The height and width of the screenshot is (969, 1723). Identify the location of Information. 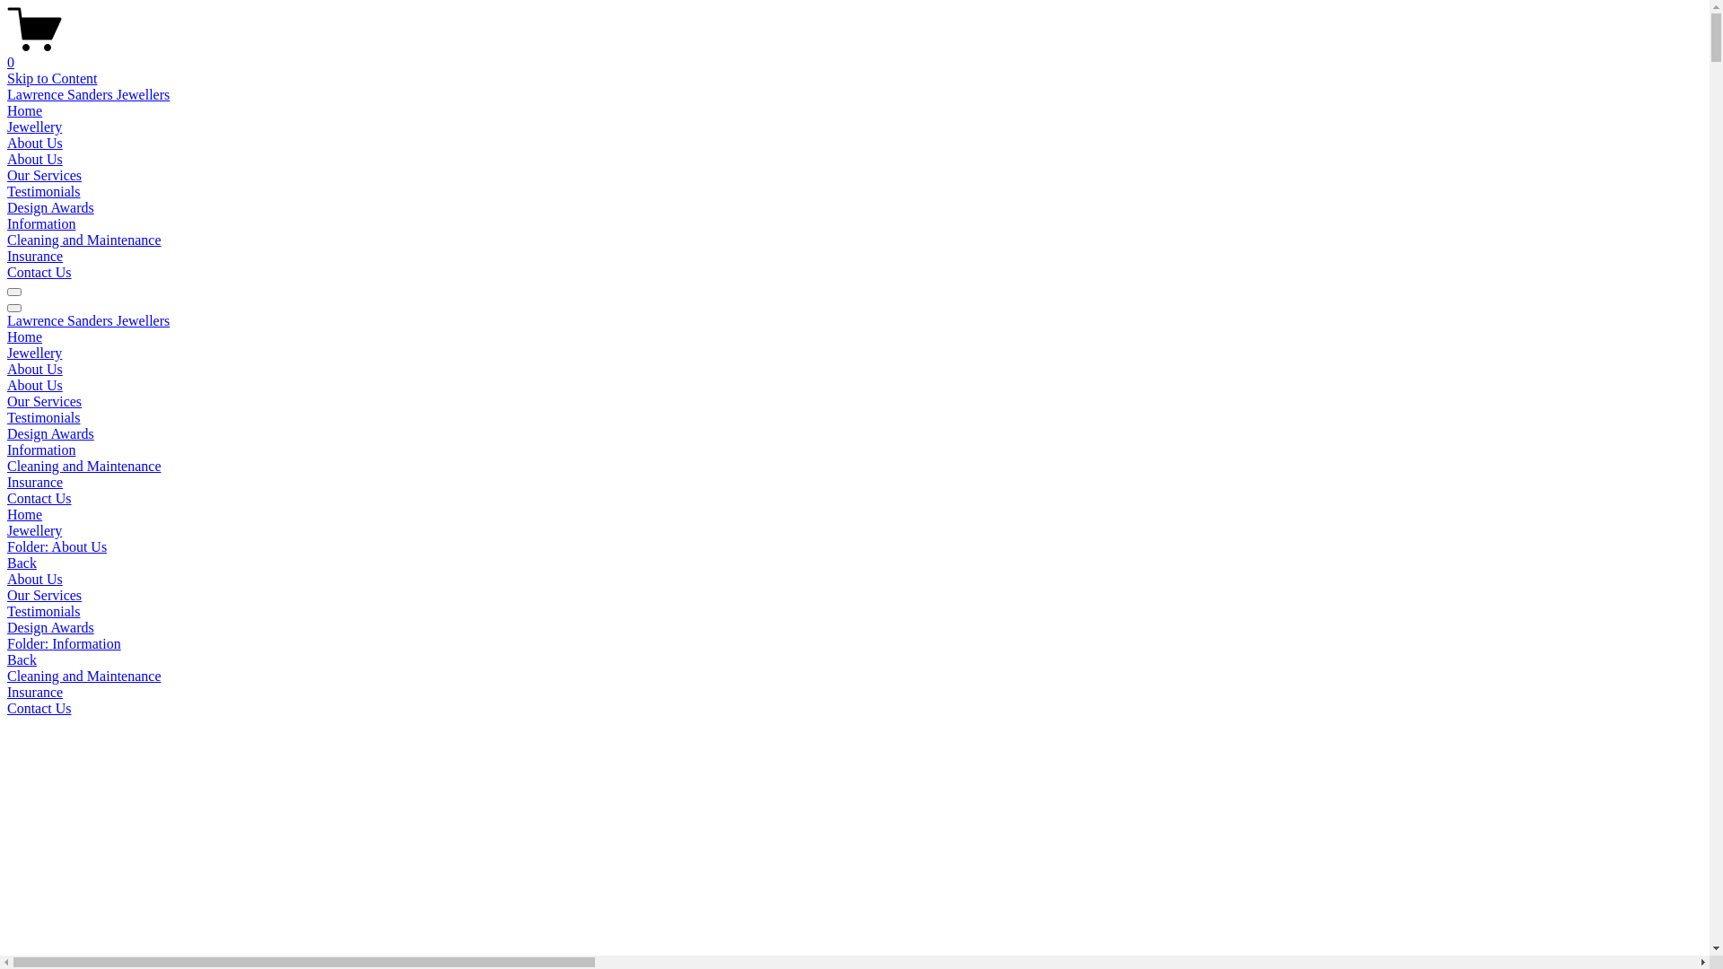
(41, 450).